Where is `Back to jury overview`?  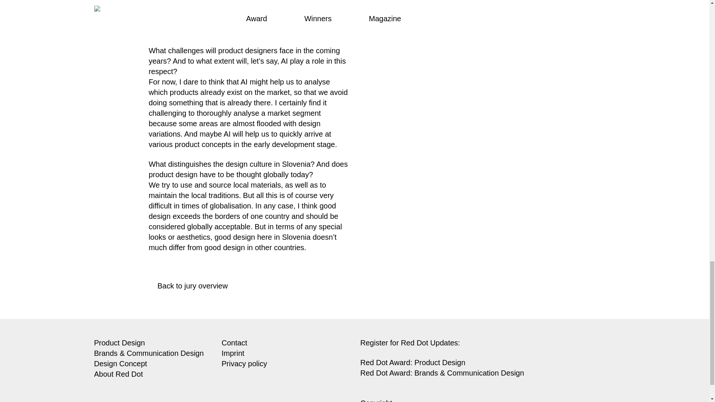 Back to jury overview is located at coordinates (185, 285).